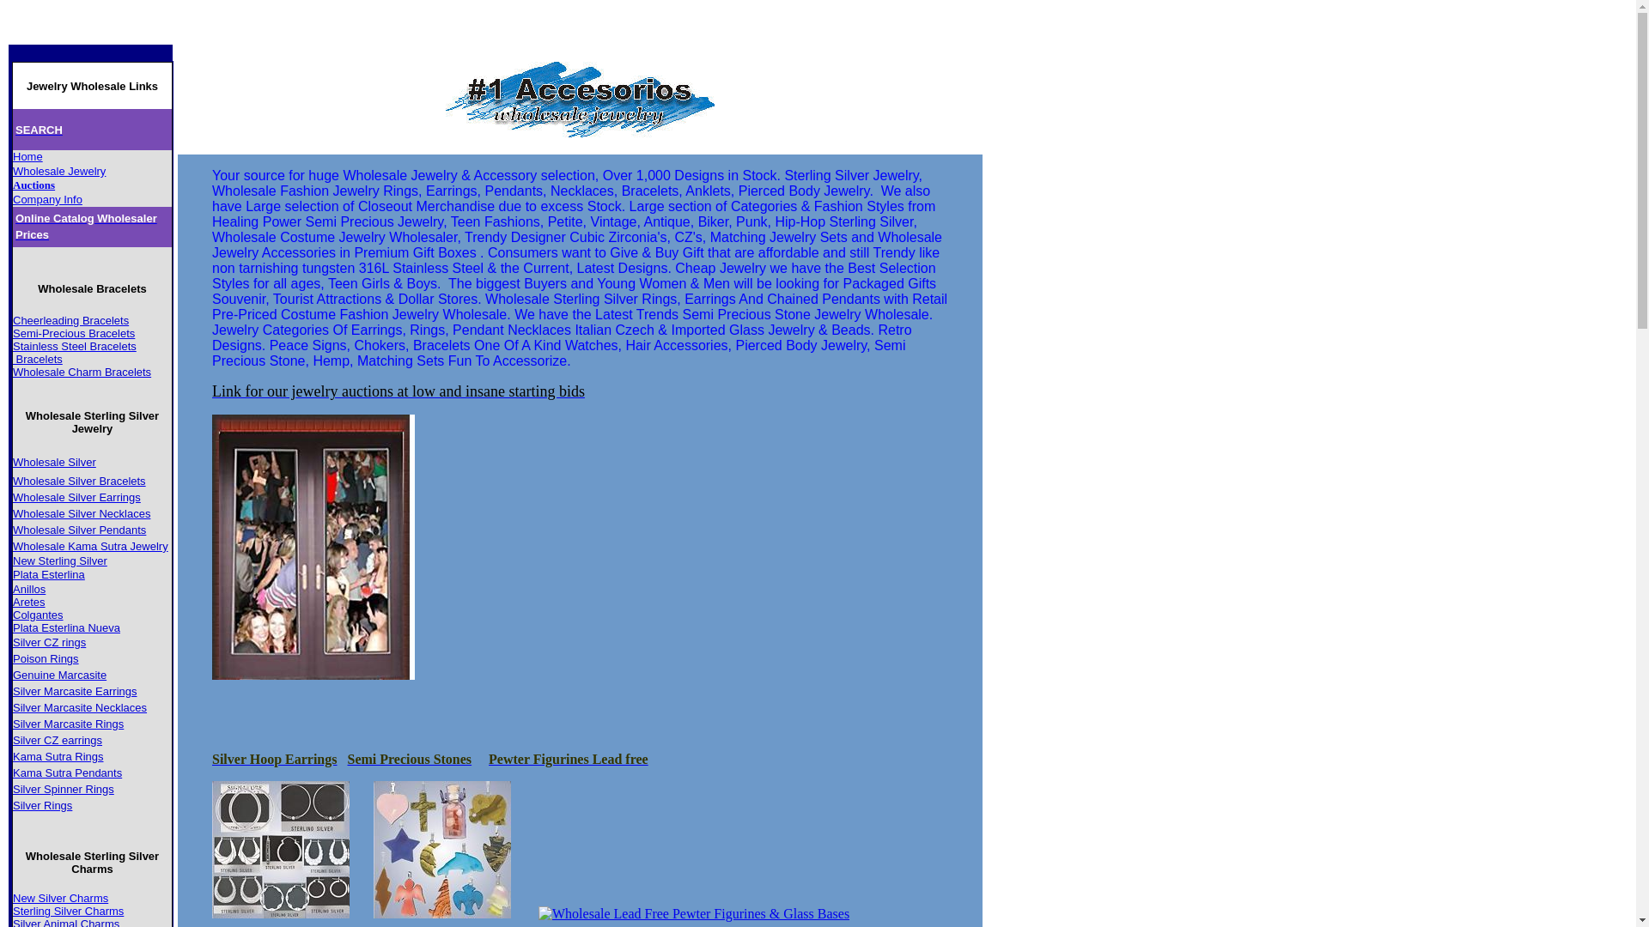  What do you see at coordinates (27, 156) in the screenshot?
I see `Home` at bounding box center [27, 156].